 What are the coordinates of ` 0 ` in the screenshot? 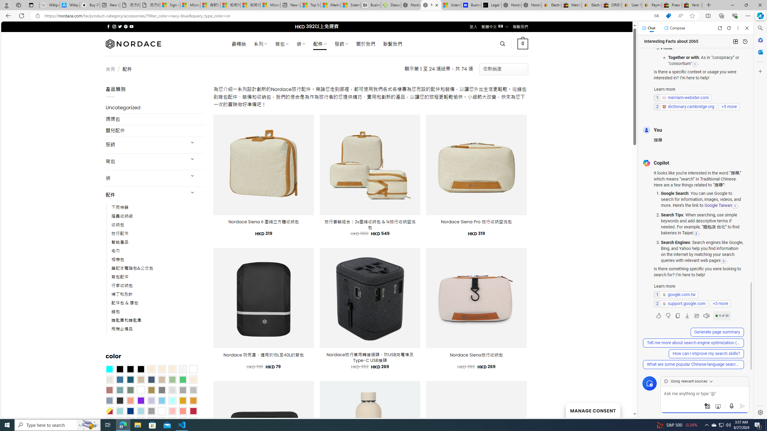 It's located at (523, 44).